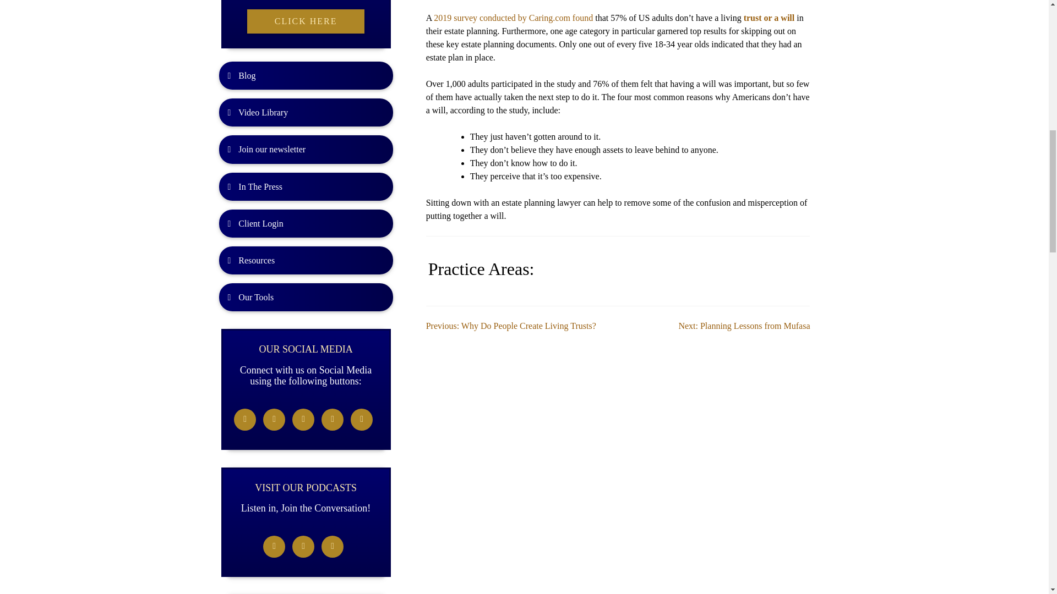  I want to click on In The Press, so click(306, 182).